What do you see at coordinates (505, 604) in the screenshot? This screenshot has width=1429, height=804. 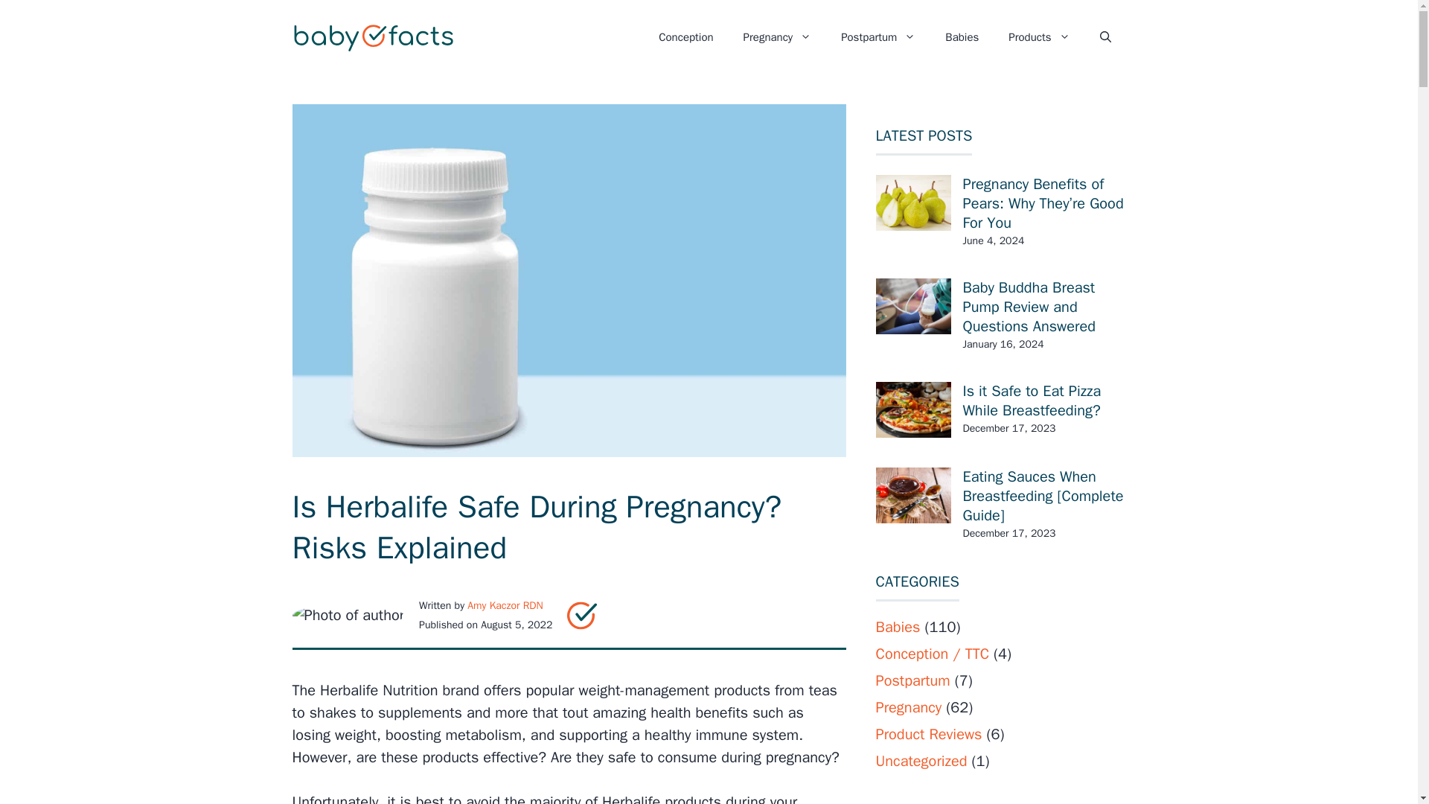 I see `Amy Kaczor RDN` at bounding box center [505, 604].